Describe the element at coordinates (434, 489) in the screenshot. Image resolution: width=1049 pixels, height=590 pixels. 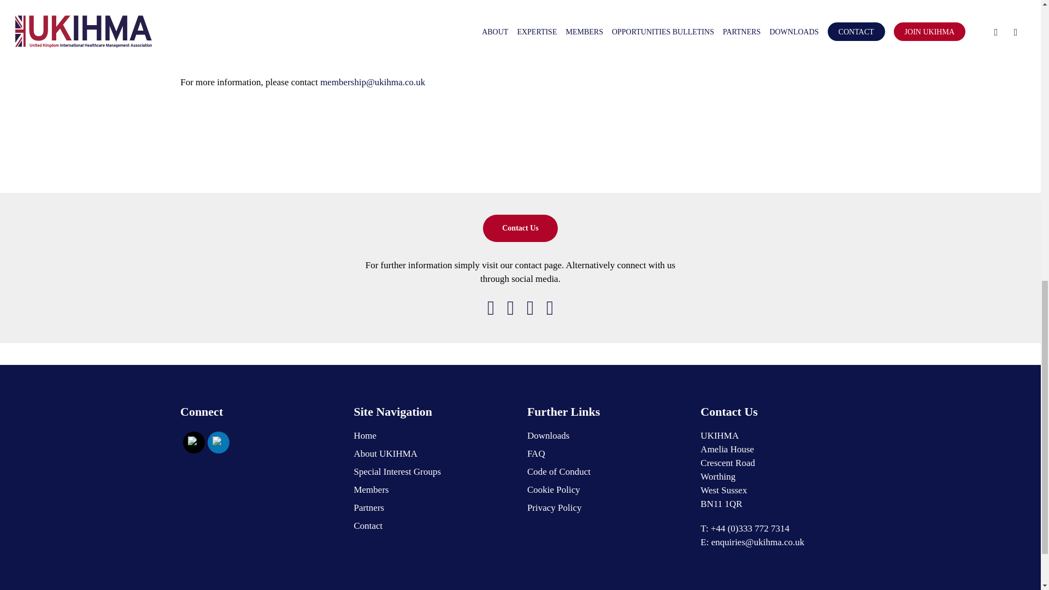
I see `Members` at that location.